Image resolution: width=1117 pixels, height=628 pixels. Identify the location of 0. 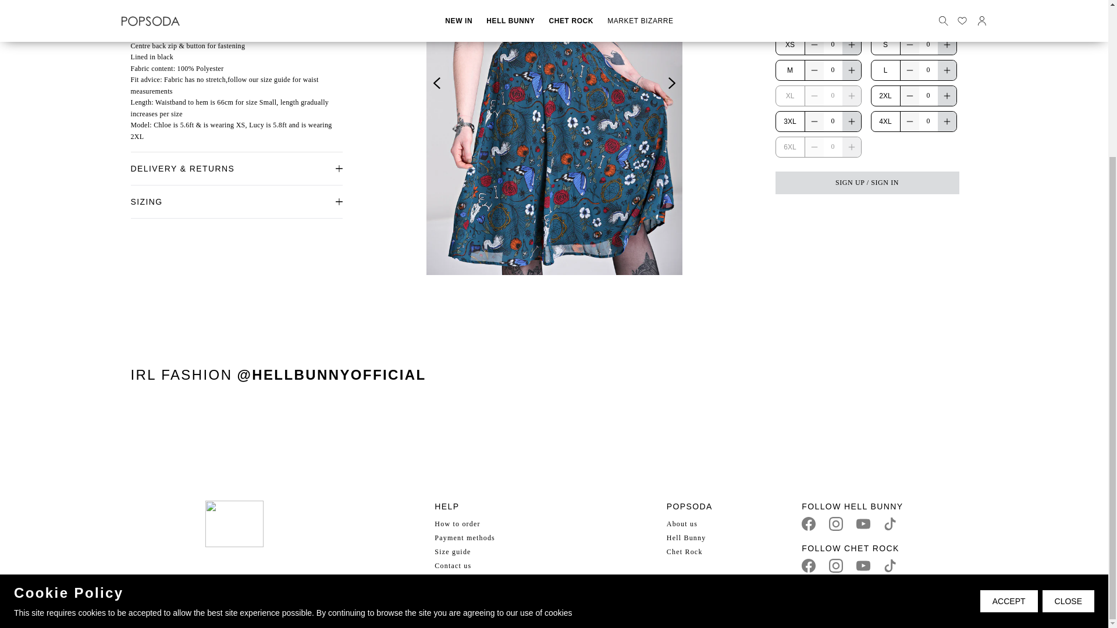
(929, 121).